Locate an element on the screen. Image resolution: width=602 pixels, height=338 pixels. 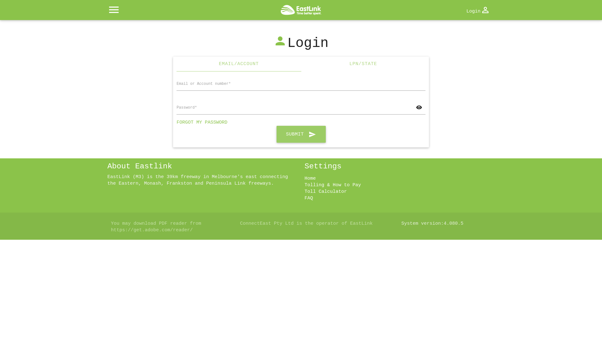
Login is located at coordinates (478, 11).